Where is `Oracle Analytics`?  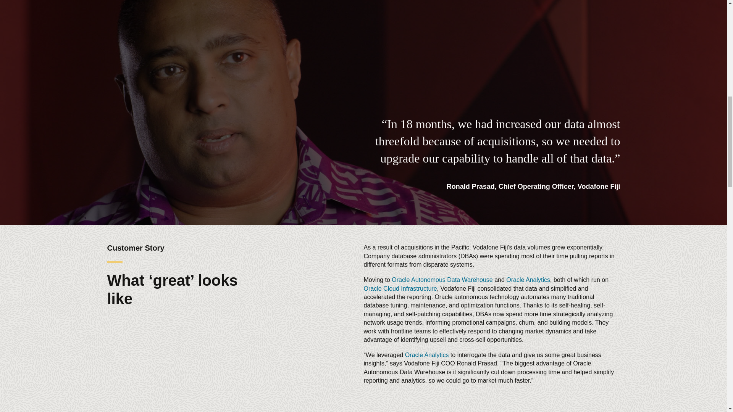 Oracle Analytics is located at coordinates (528, 279).